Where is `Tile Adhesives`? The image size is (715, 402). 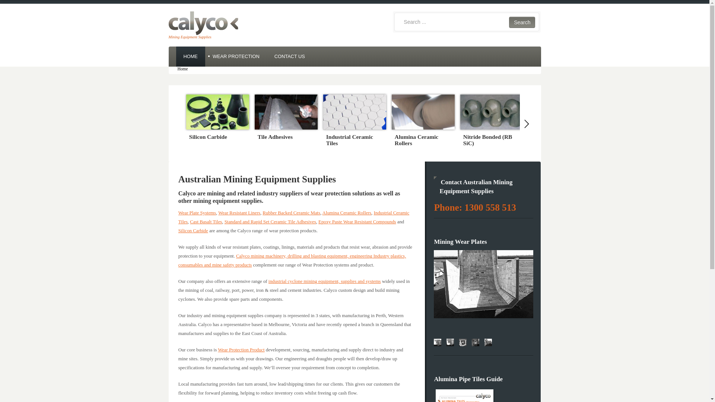
Tile Adhesives is located at coordinates (286, 112).